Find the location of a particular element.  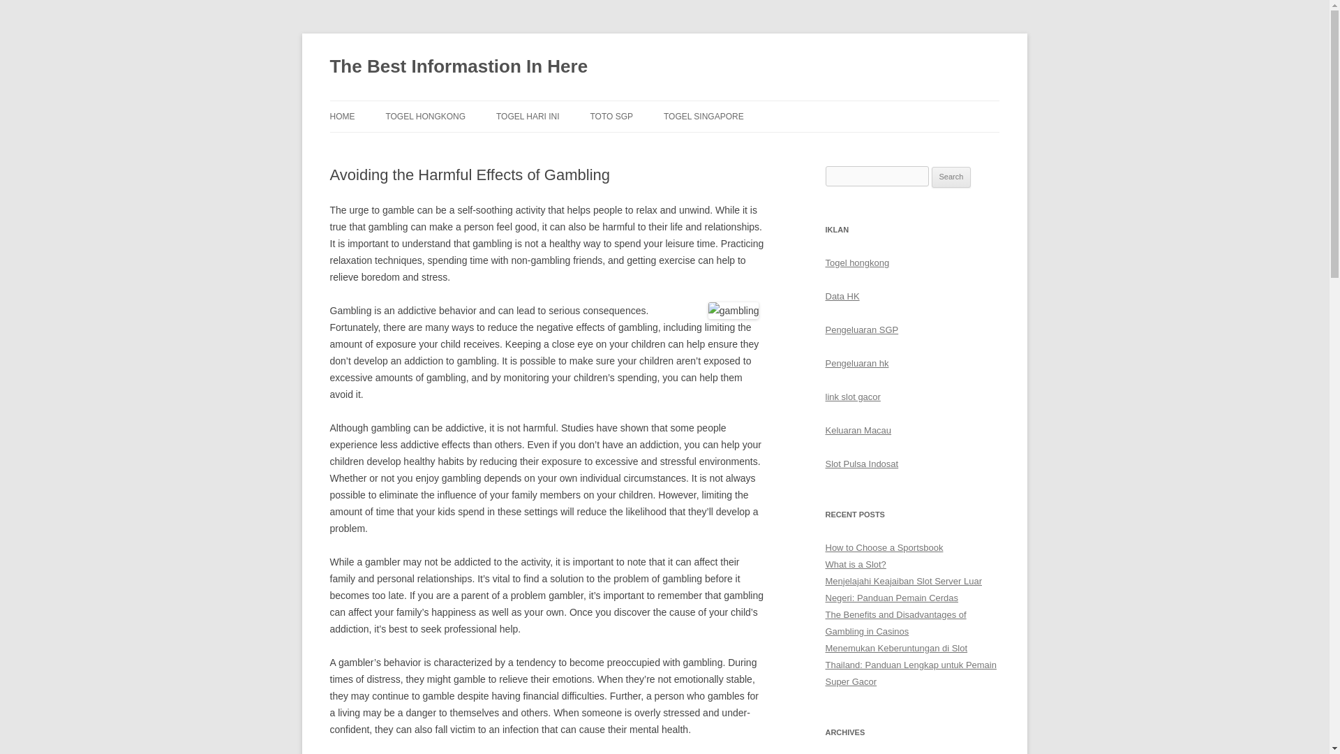

Pengeluaran SGP is located at coordinates (861, 330).